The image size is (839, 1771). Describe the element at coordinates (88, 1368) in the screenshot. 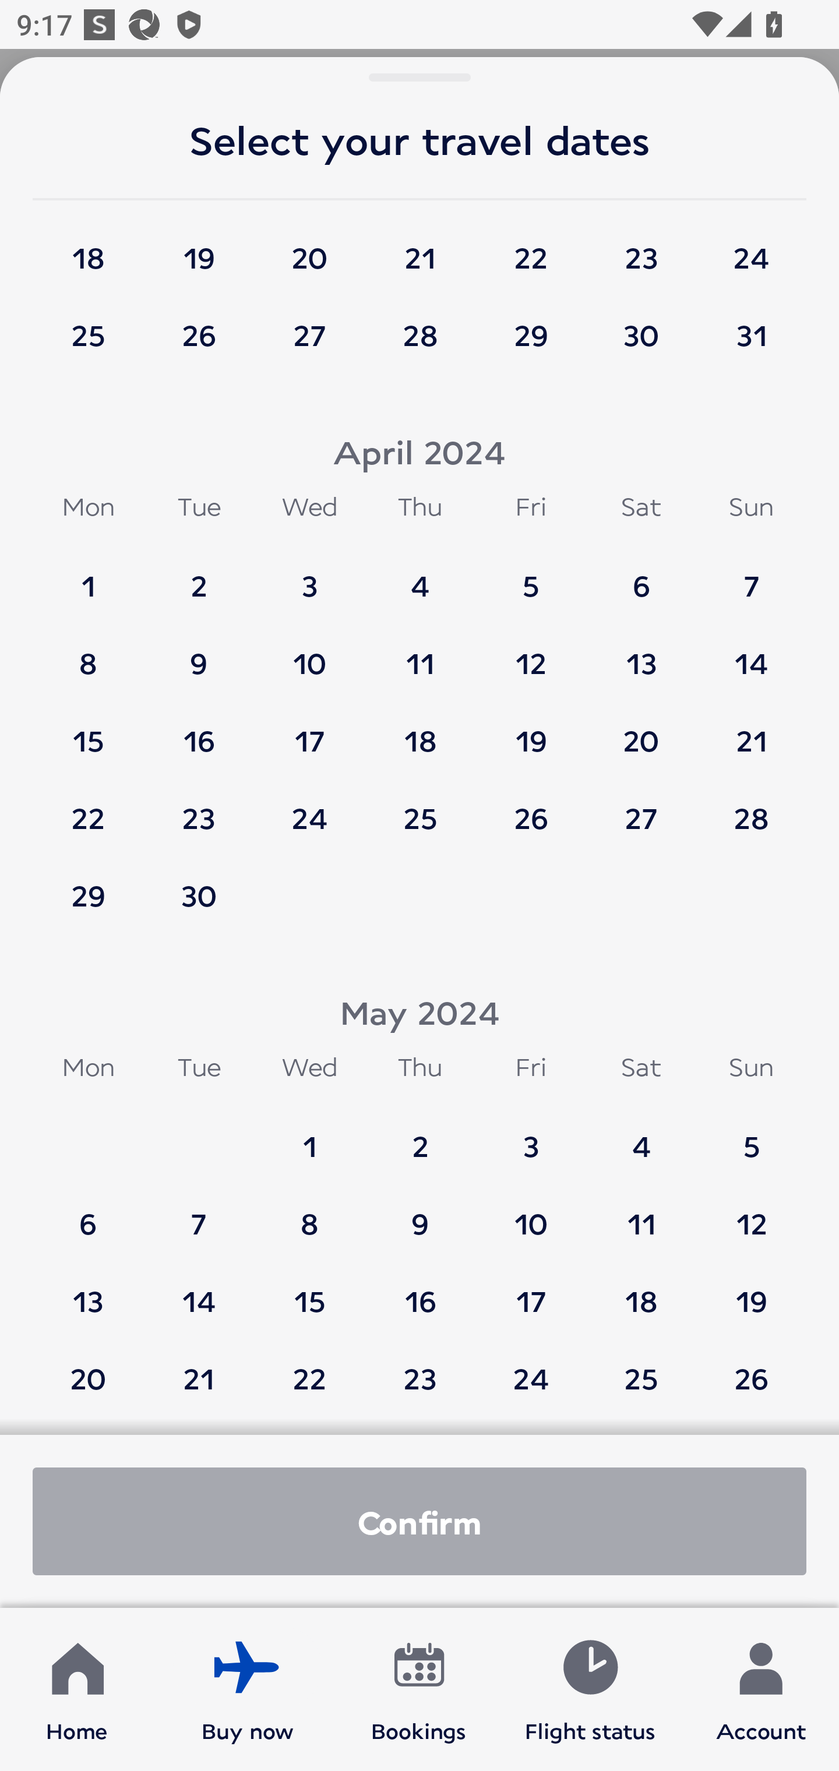

I see `20` at that location.